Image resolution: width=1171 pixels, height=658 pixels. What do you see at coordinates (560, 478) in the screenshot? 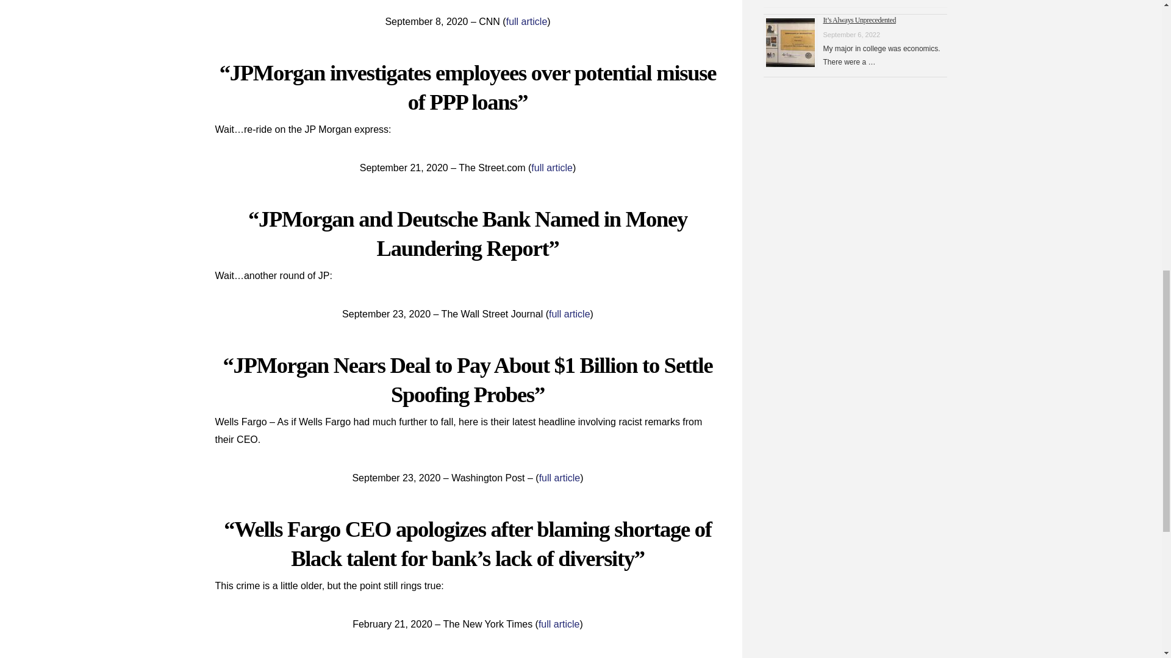
I see `full article` at bounding box center [560, 478].